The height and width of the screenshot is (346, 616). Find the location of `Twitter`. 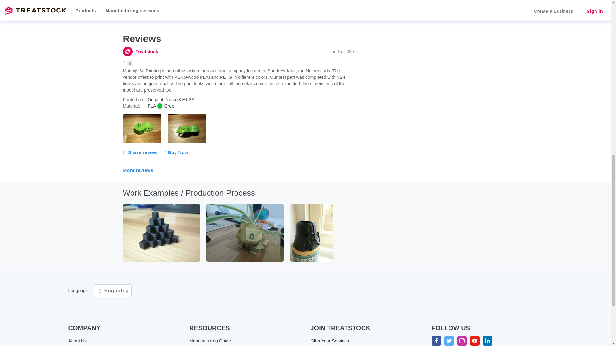

Twitter is located at coordinates (449, 341).